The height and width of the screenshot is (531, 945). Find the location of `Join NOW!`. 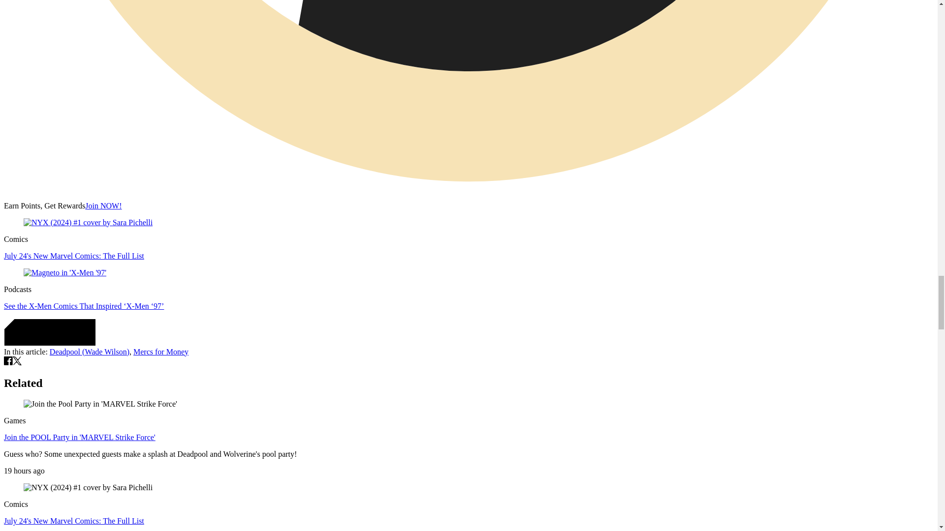

Join NOW! is located at coordinates (103, 206).